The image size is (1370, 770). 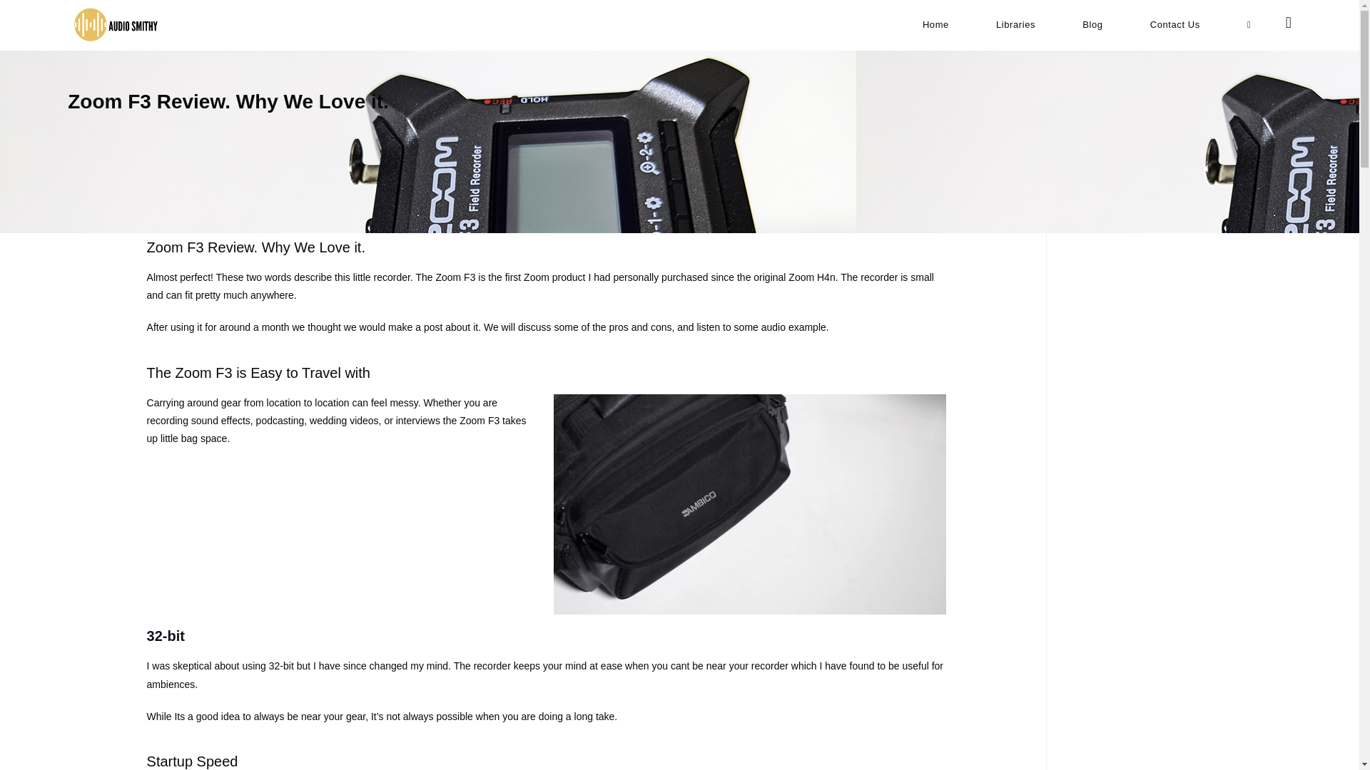 I want to click on Home, so click(x=935, y=24).